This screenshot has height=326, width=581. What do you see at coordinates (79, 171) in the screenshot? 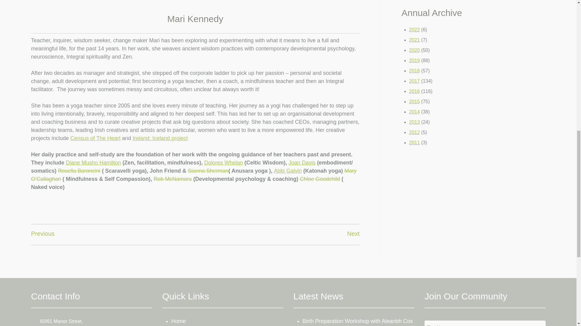
I see `Rosella Baroncini` at bounding box center [79, 171].